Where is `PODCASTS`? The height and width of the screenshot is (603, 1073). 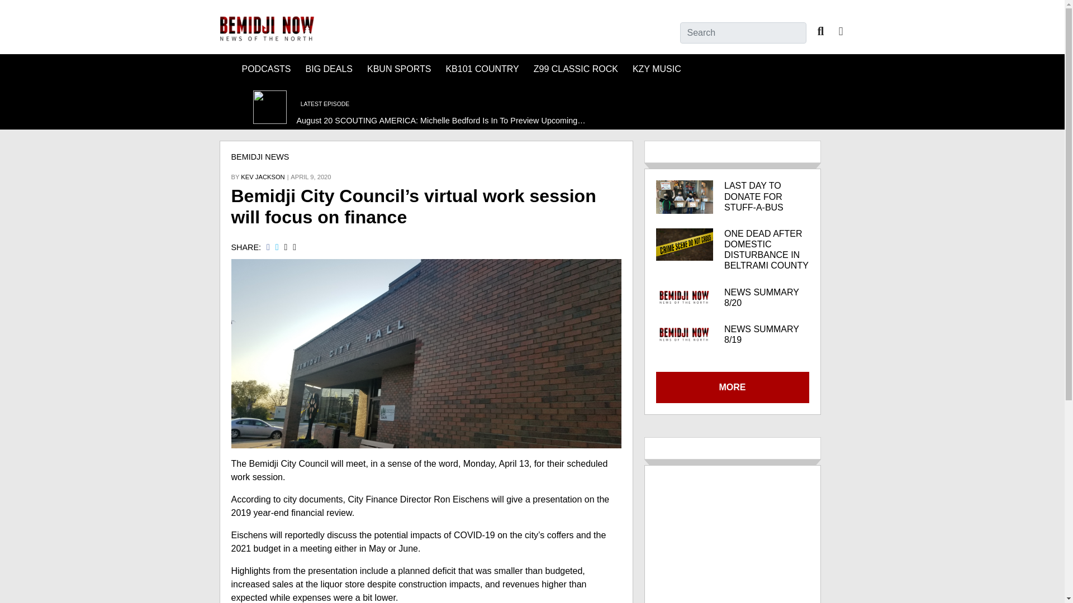
PODCASTS is located at coordinates (266, 69).